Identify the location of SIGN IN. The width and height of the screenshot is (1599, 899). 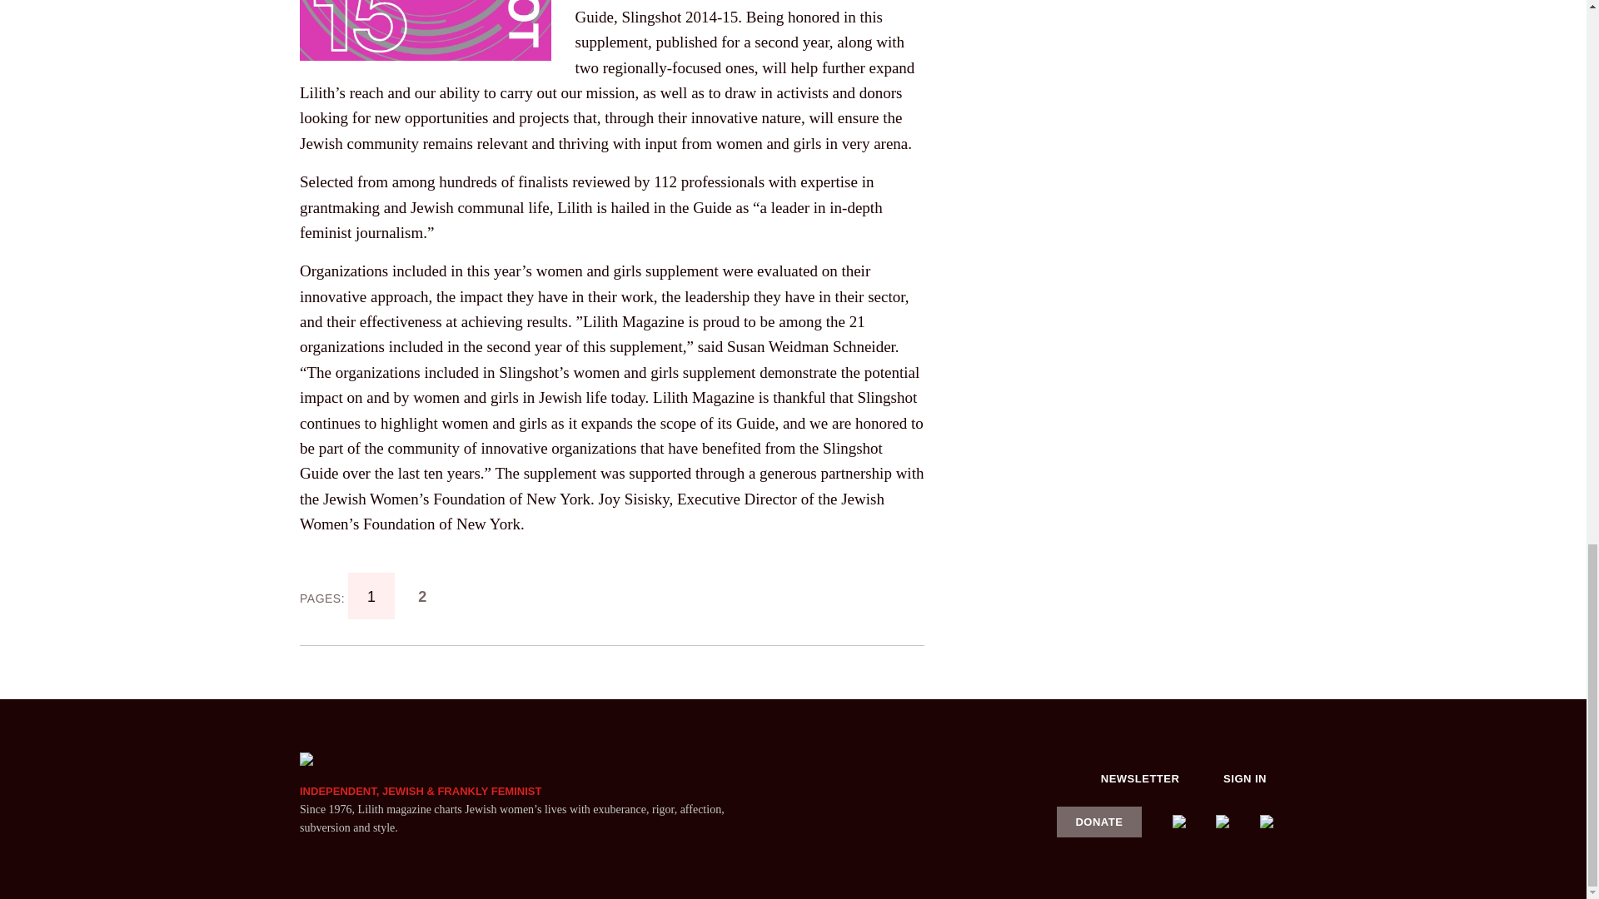
(1245, 779).